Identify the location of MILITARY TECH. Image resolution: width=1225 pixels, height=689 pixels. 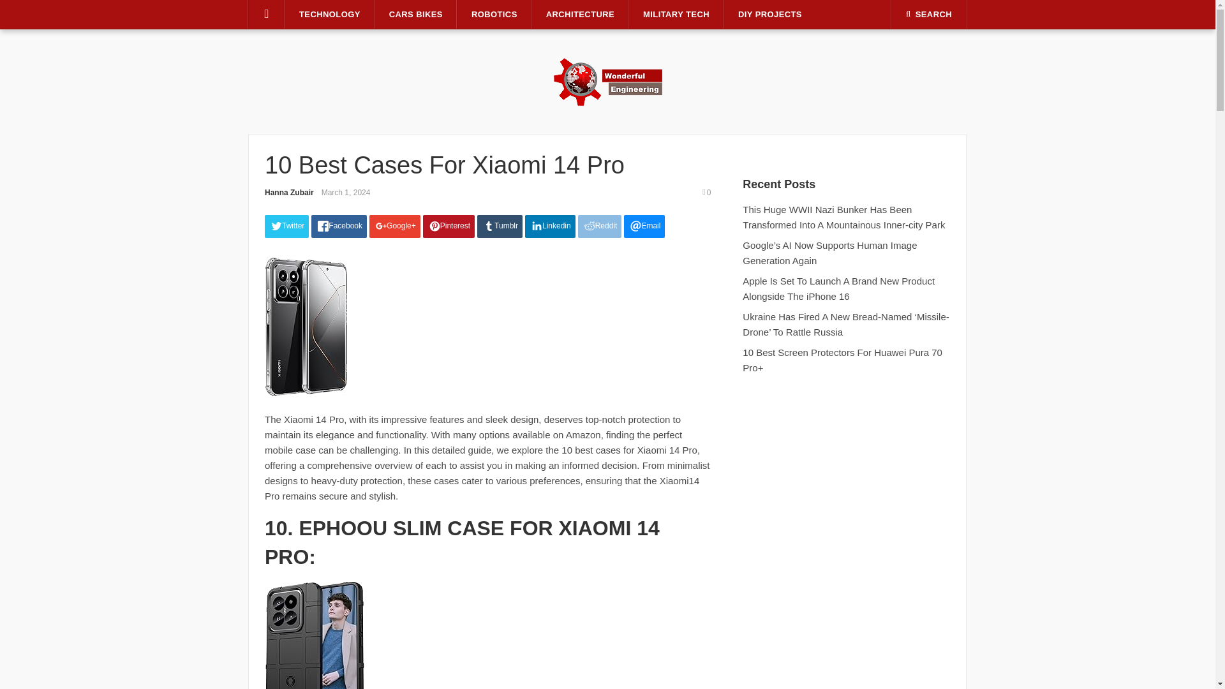
(676, 15).